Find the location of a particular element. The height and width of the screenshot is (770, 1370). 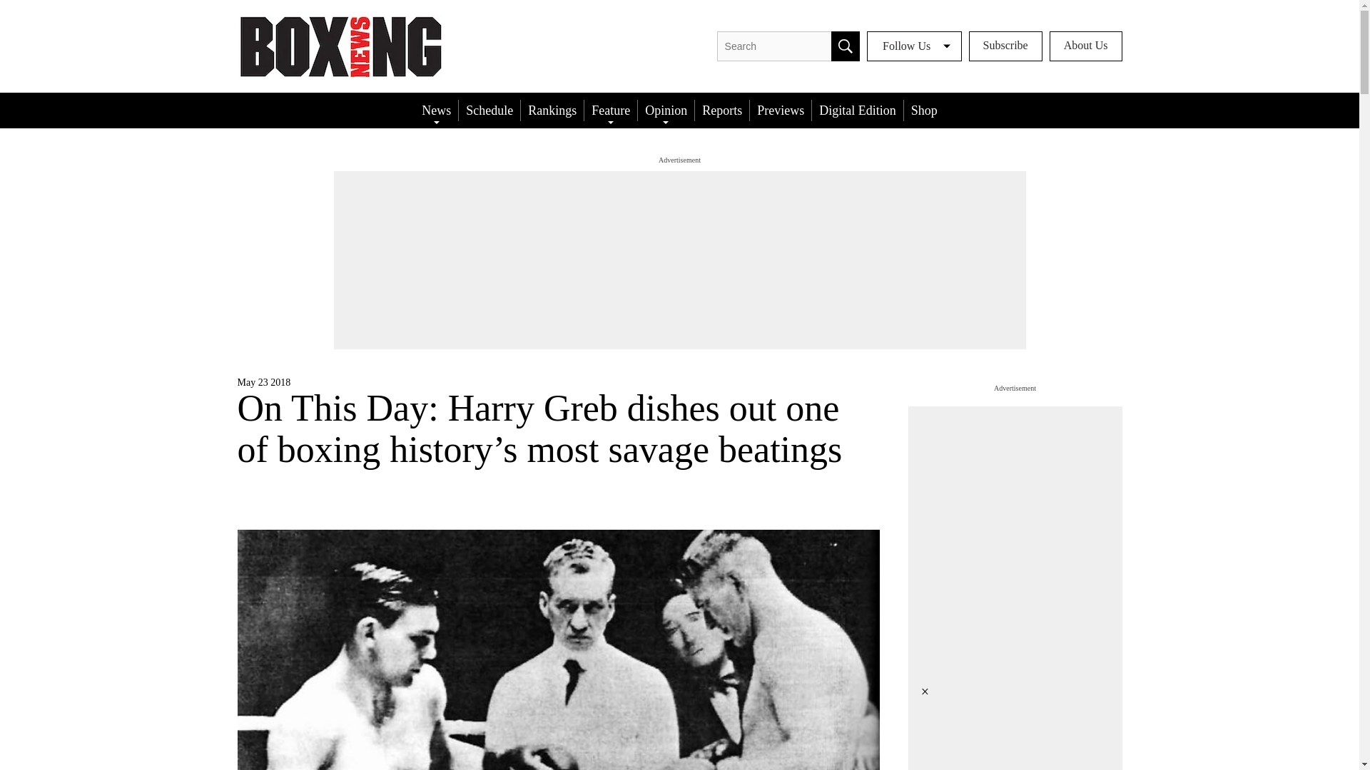

About Us is located at coordinates (1085, 46).